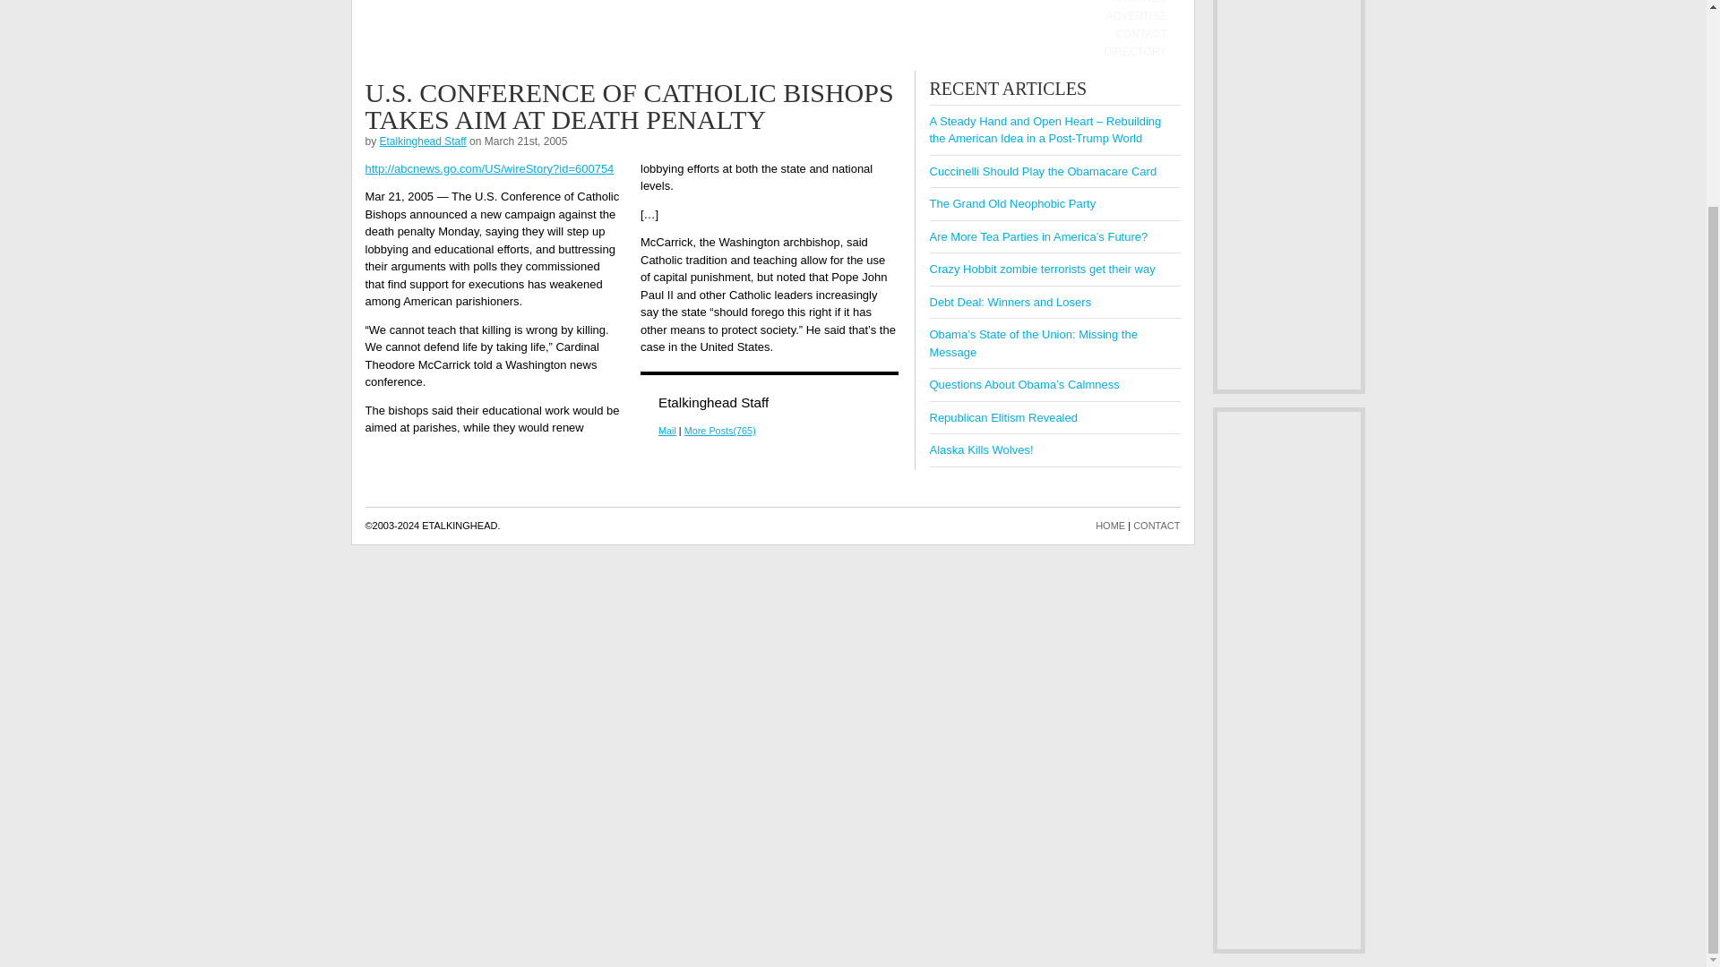 Image resolution: width=1720 pixels, height=967 pixels. Describe the element at coordinates (423, 141) in the screenshot. I see `Posts by Etalkinghead Staff` at that location.